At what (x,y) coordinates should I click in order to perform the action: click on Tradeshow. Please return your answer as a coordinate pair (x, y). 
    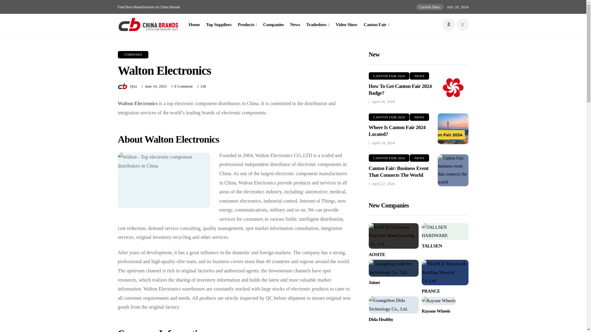
    Looking at the image, I should click on (318, 25).